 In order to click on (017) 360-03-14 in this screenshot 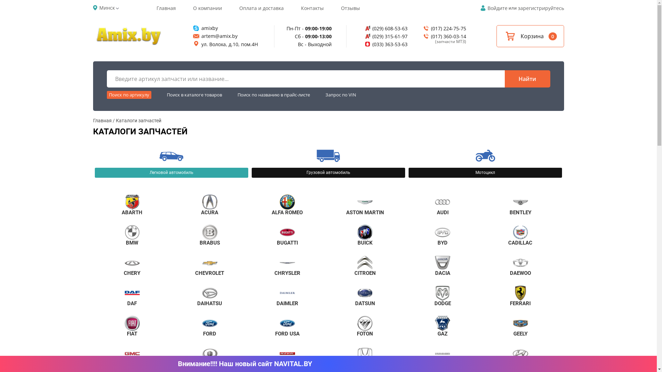, I will do `click(444, 37)`.